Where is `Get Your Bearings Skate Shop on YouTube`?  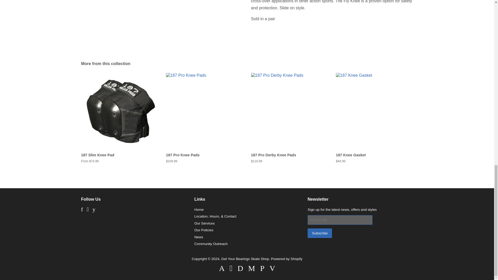
Get Your Bearings Skate Shop on YouTube is located at coordinates (94, 210).